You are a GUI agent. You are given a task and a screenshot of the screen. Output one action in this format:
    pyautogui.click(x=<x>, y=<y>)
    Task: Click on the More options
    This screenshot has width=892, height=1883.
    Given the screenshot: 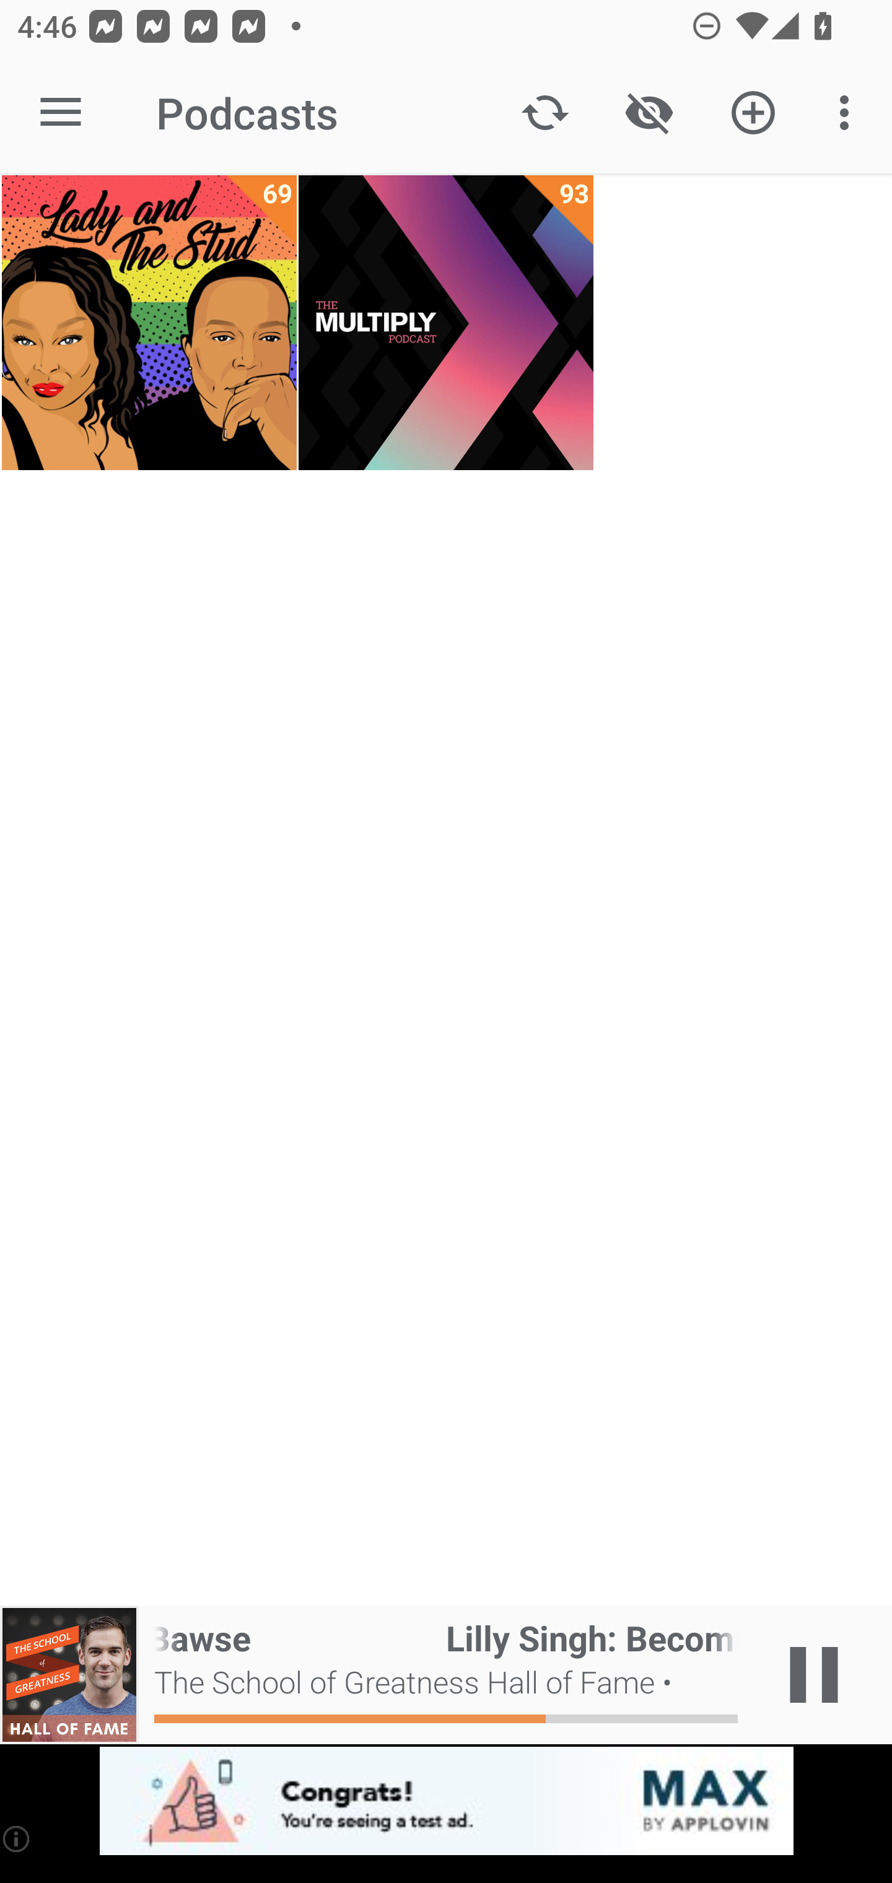 What is the action you would take?
    pyautogui.click(x=849, y=113)
    